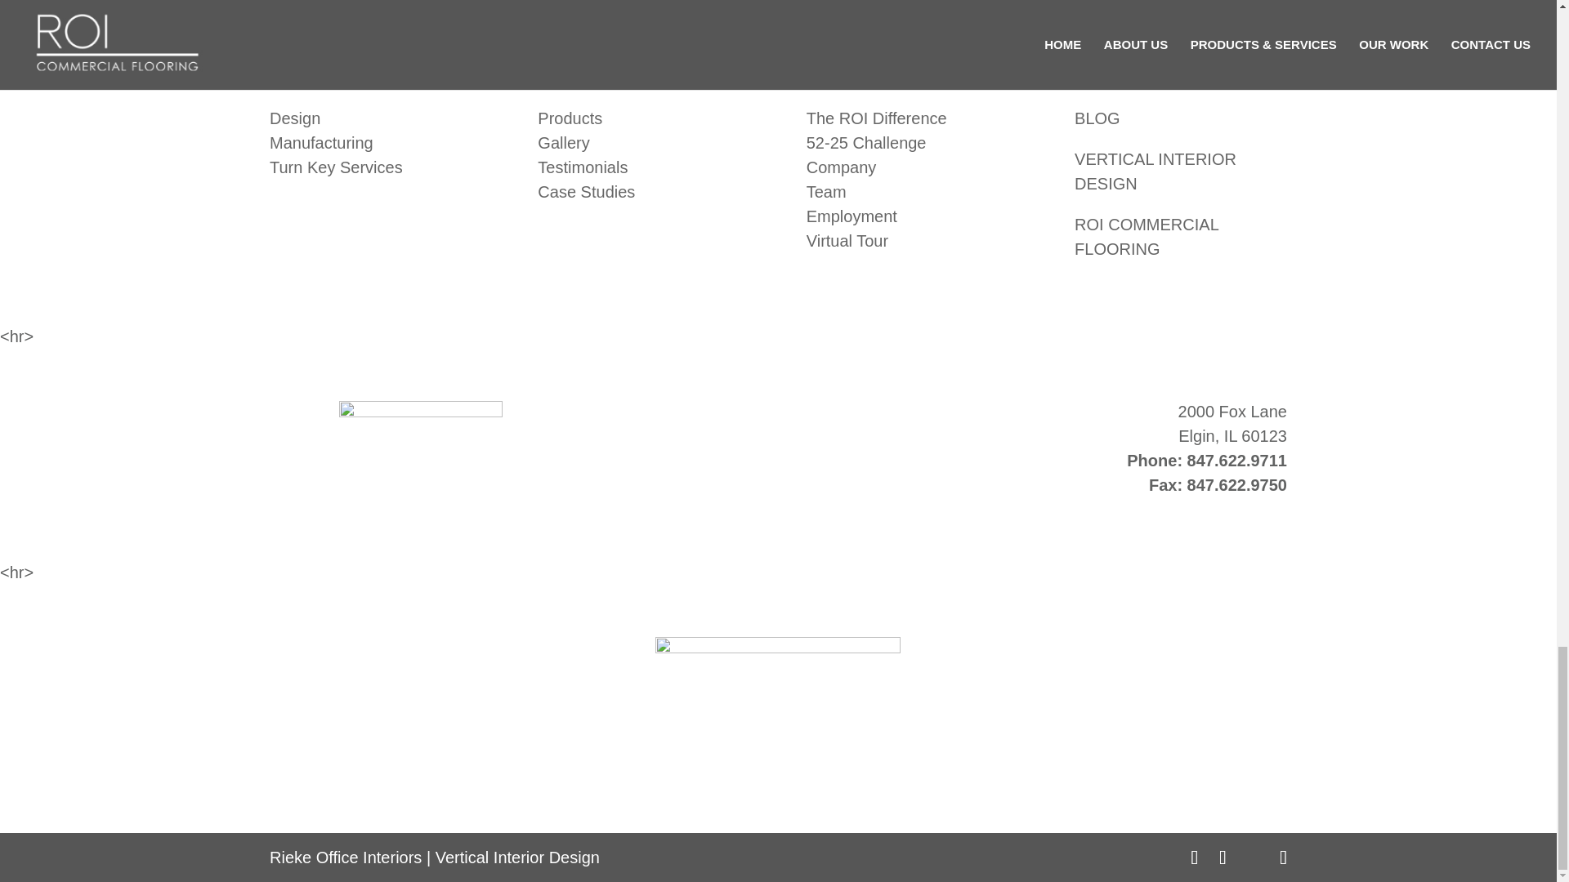 The width and height of the screenshot is (1569, 882). Describe the element at coordinates (585, 77) in the screenshot. I see `PORTFOLIO` at that location.